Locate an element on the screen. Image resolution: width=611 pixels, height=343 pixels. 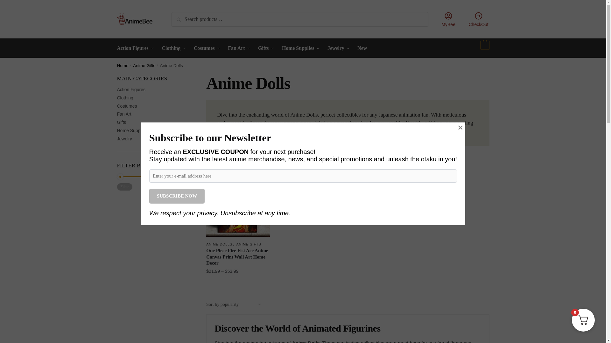
SUBSCRIBE NOW is located at coordinates (177, 196).